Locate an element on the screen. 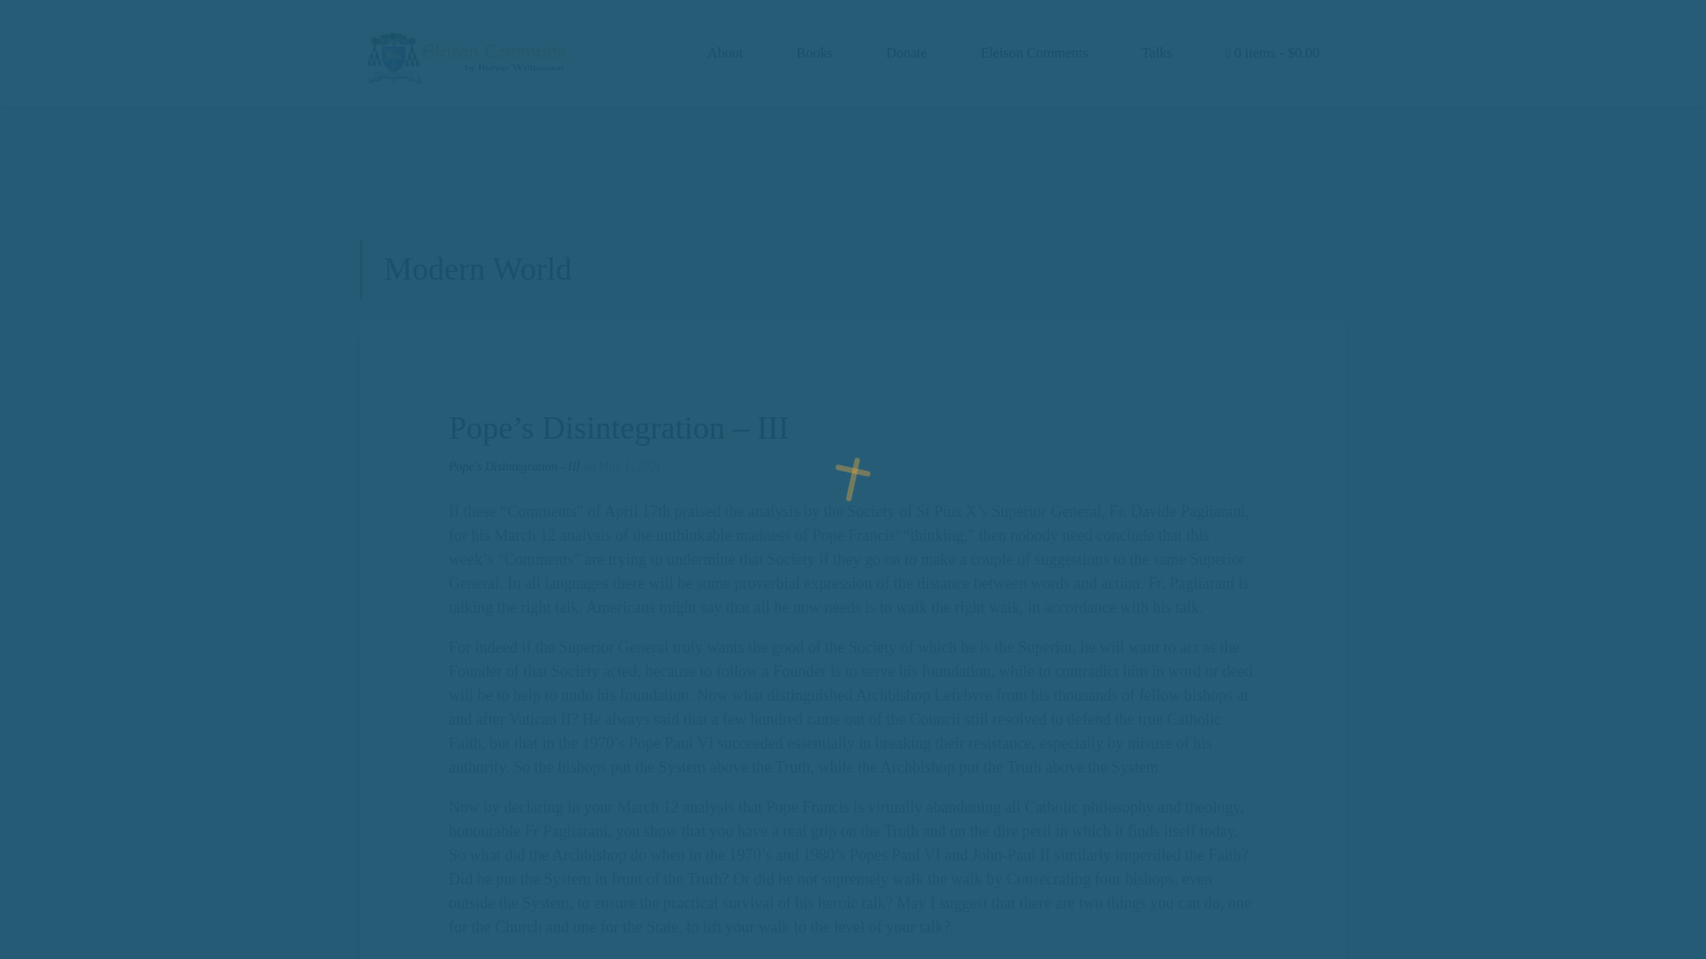 The height and width of the screenshot is (959, 1706). Pope's Disintegration - III is located at coordinates (515, 467).